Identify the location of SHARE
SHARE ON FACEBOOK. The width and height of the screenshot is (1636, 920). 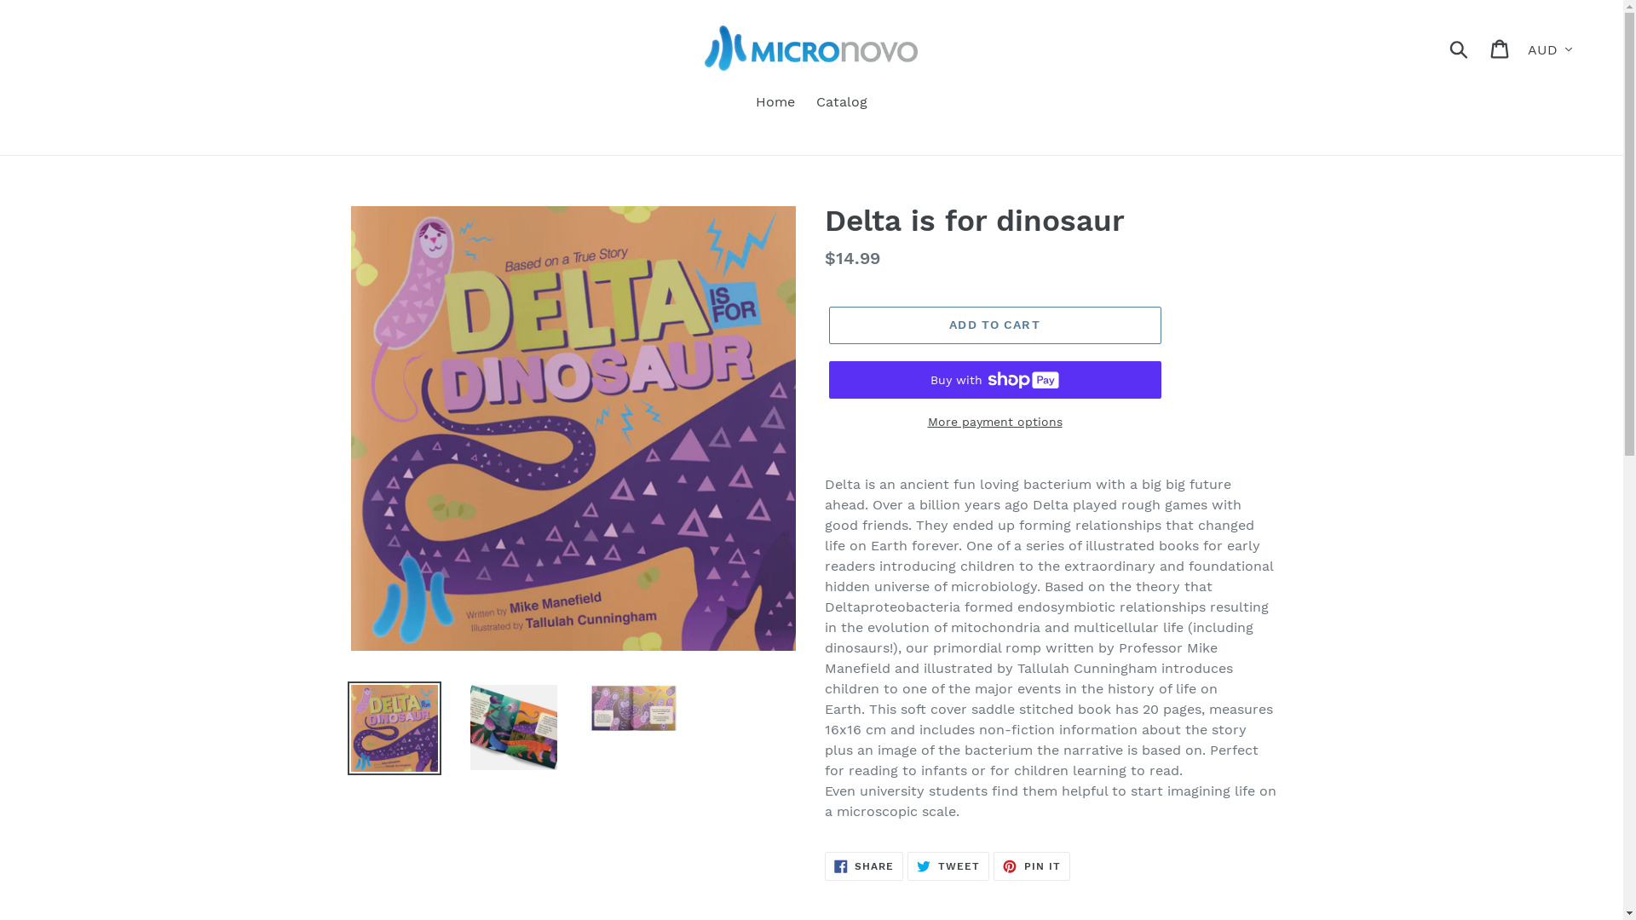
(864, 866).